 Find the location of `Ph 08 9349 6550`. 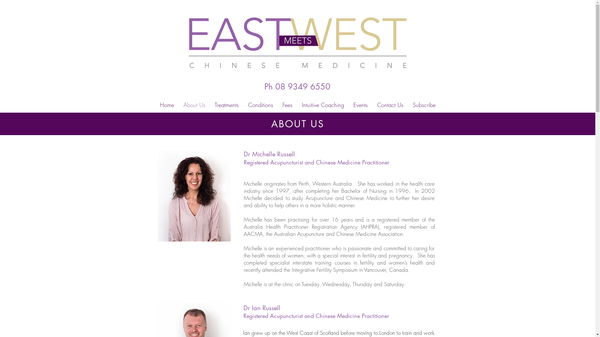

Ph 08 9349 6550 is located at coordinates (297, 87).